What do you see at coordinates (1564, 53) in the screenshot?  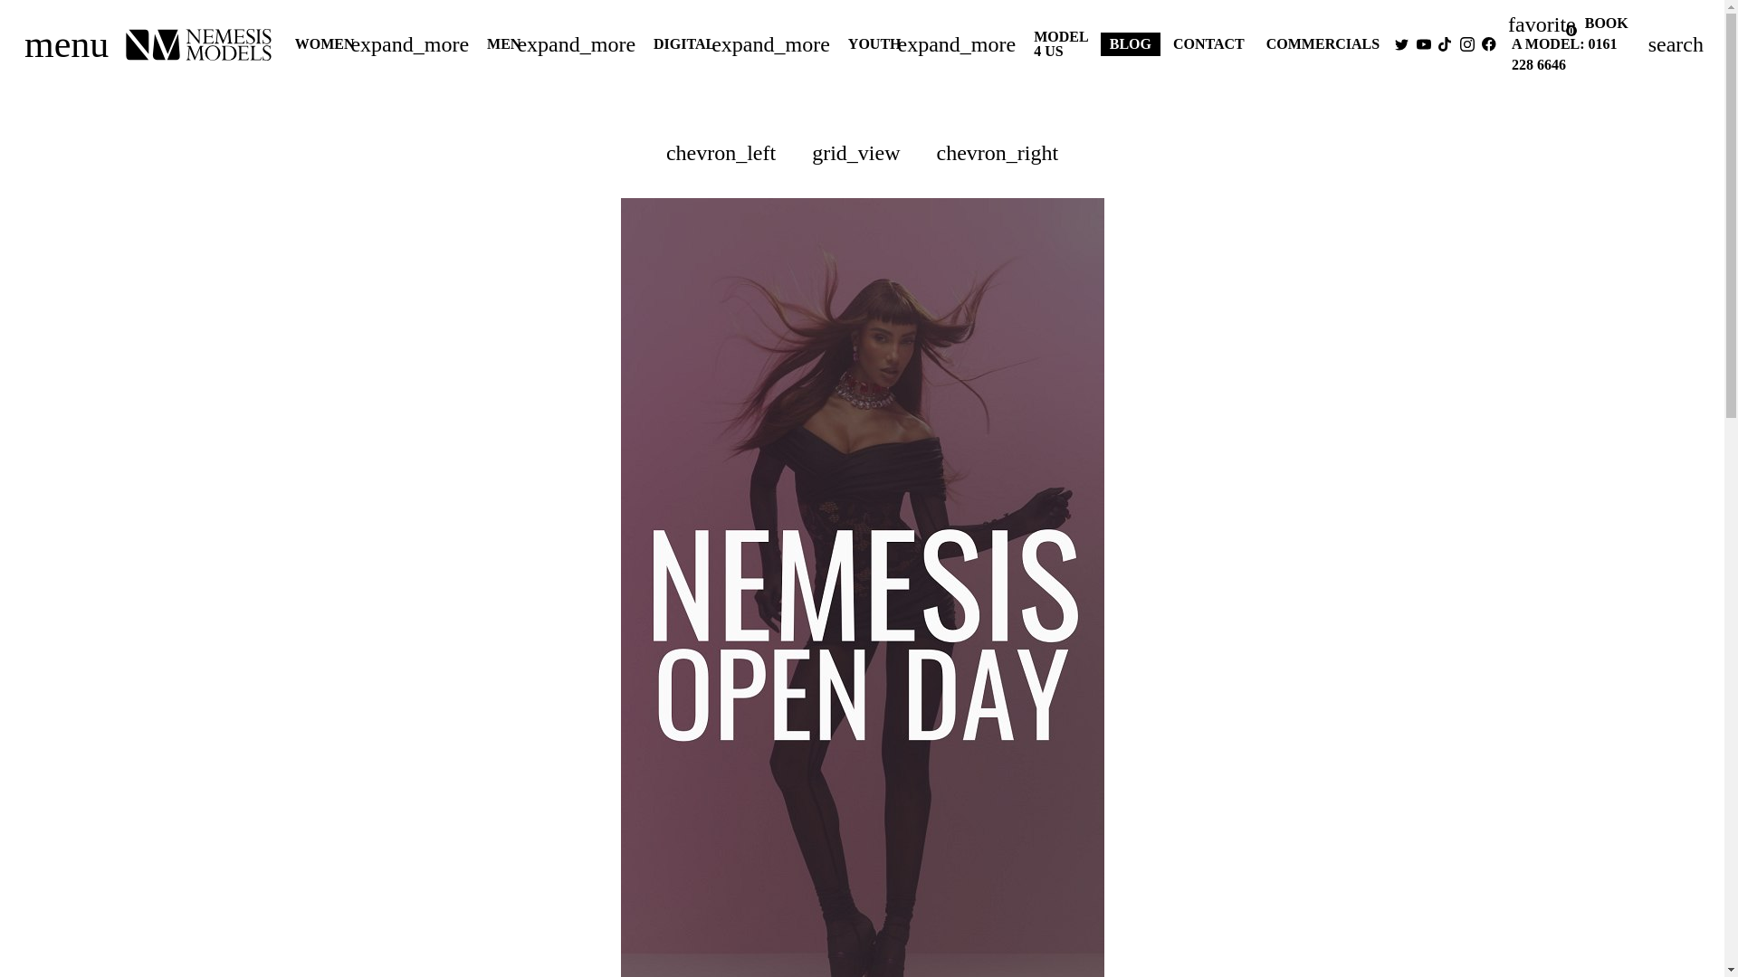 I see `menu` at bounding box center [1564, 53].